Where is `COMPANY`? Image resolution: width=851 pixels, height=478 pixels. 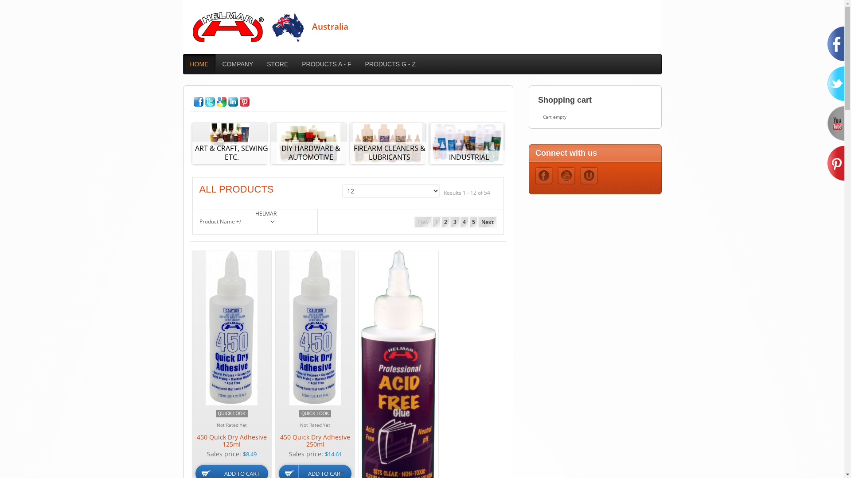 COMPANY is located at coordinates (238, 64).